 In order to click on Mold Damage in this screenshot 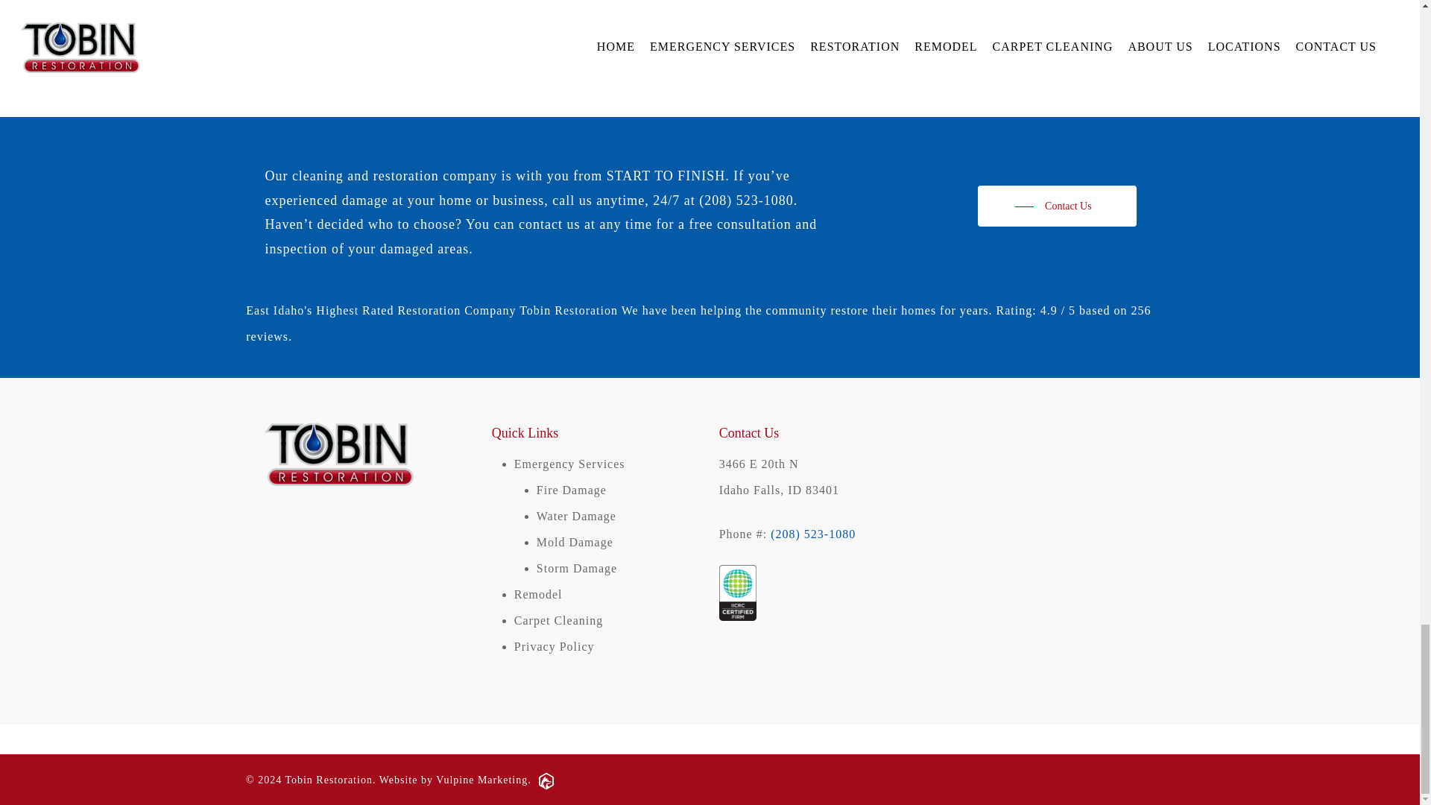, I will do `click(575, 542)`.